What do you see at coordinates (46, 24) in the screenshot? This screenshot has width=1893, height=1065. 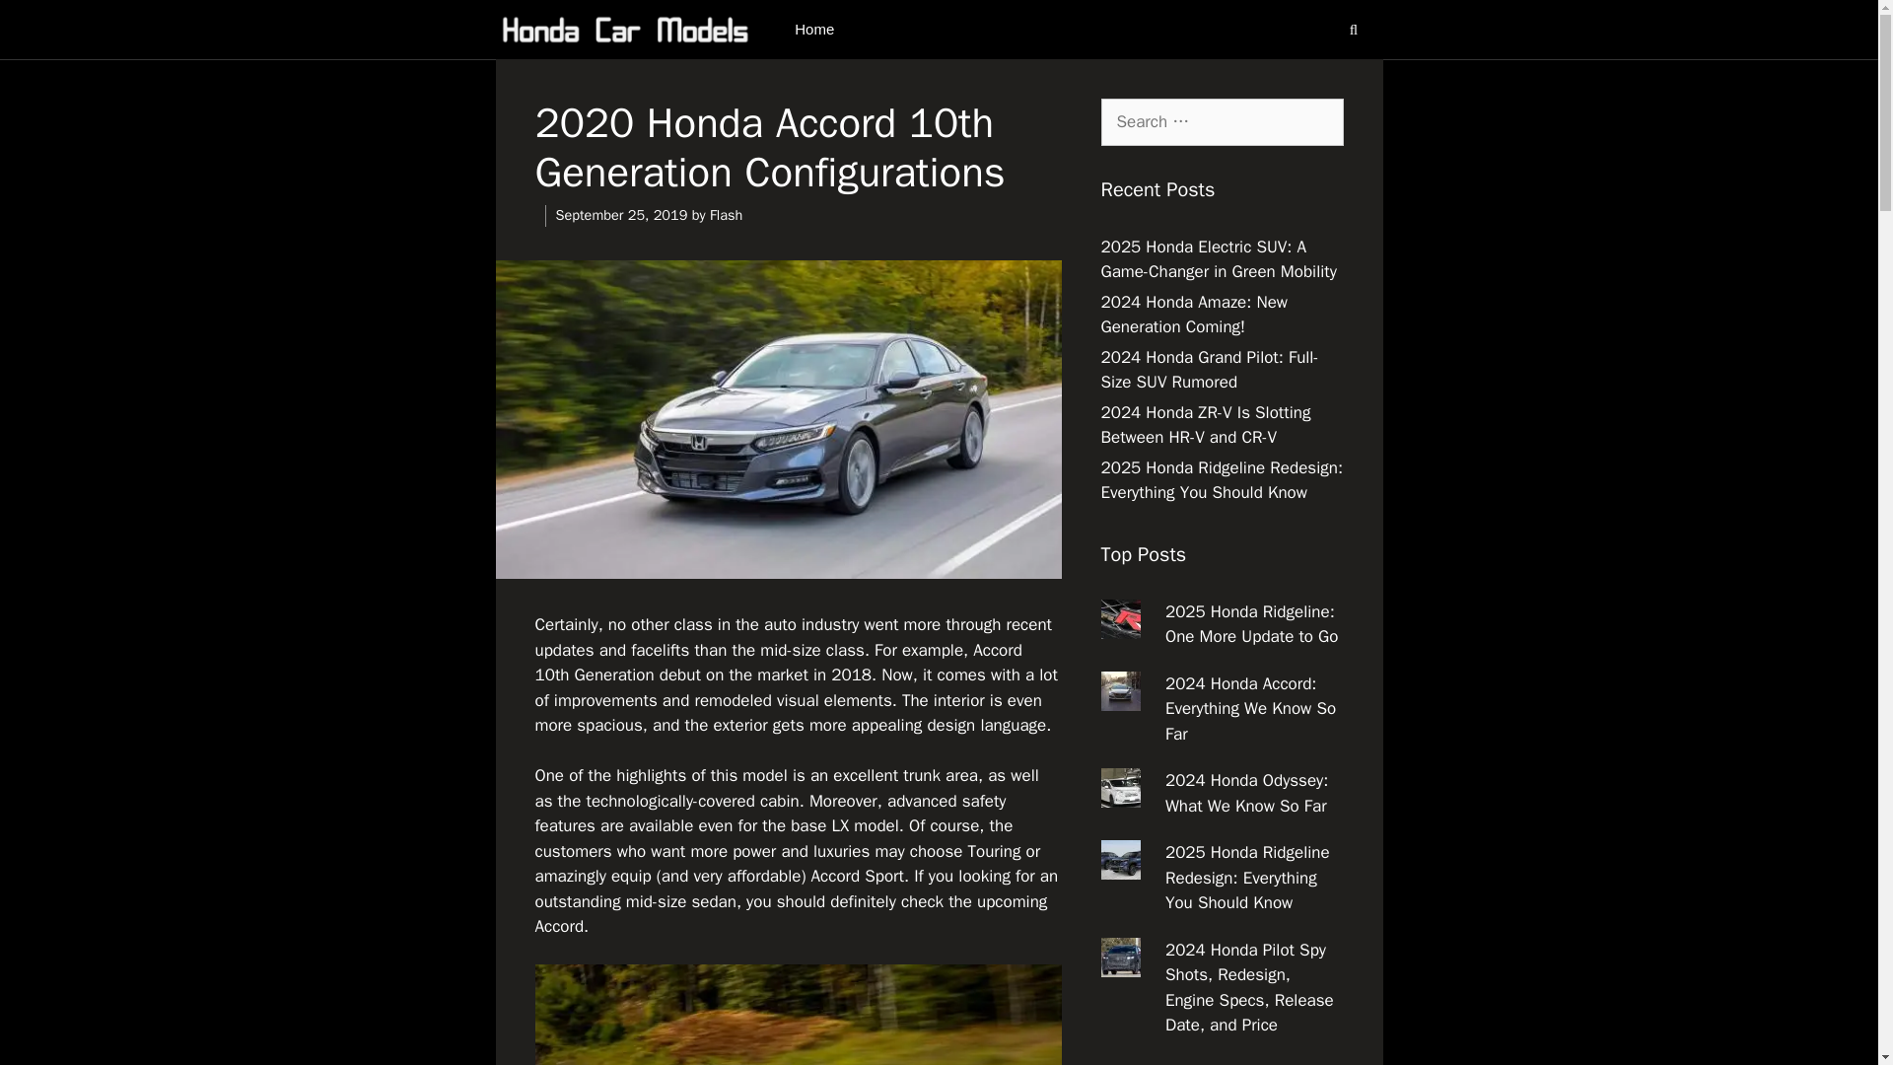 I see `Search` at bounding box center [46, 24].